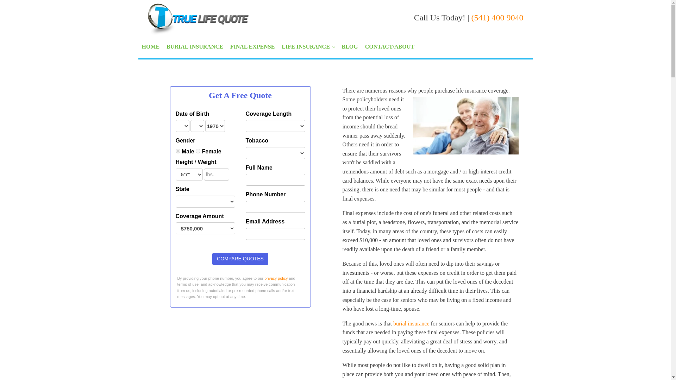 The width and height of the screenshot is (676, 380). I want to click on COMPARE QUOTES, so click(240, 259).